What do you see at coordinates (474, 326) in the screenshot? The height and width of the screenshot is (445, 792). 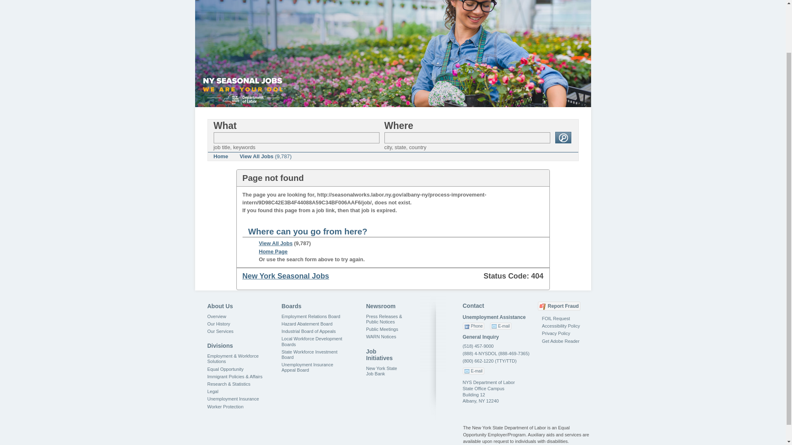 I see `Phone` at bounding box center [474, 326].